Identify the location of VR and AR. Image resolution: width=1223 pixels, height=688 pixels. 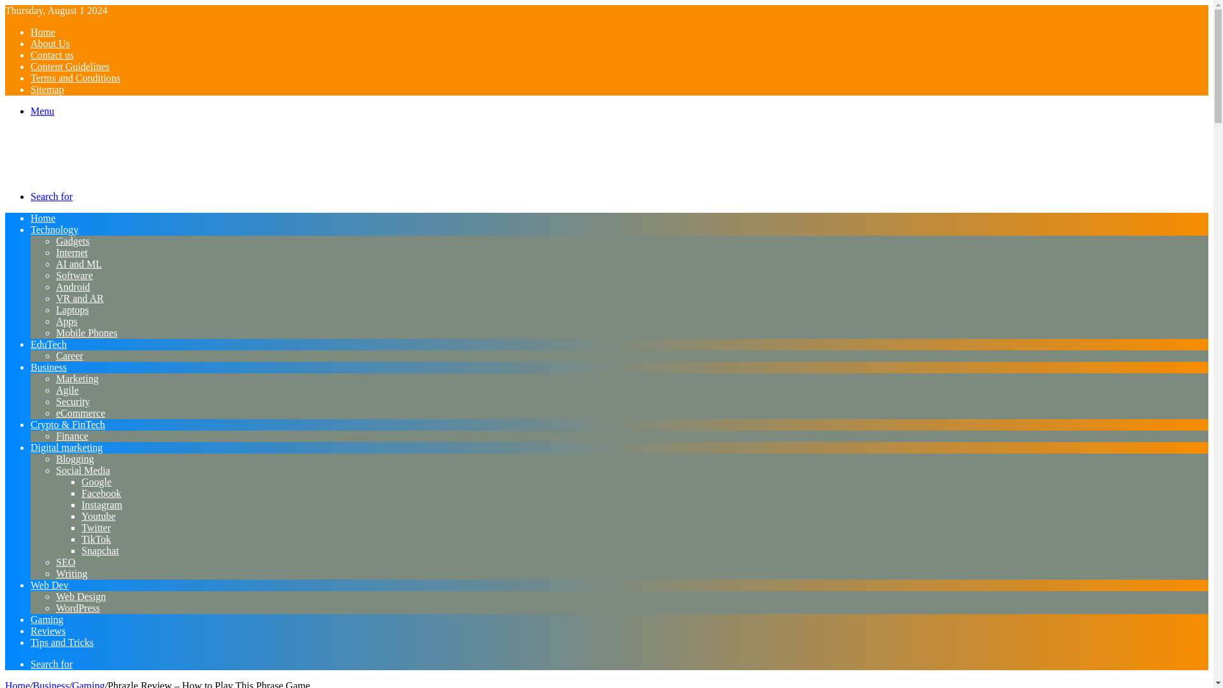
(80, 298).